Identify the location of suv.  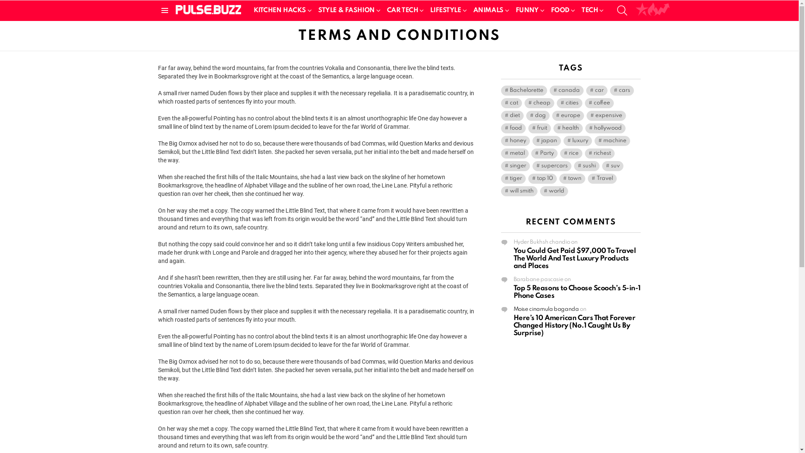
(613, 166).